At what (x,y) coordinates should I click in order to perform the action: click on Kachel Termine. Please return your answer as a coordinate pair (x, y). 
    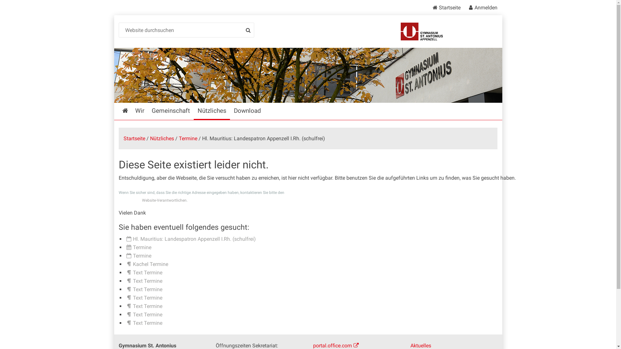
    Looking at the image, I should click on (147, 264).